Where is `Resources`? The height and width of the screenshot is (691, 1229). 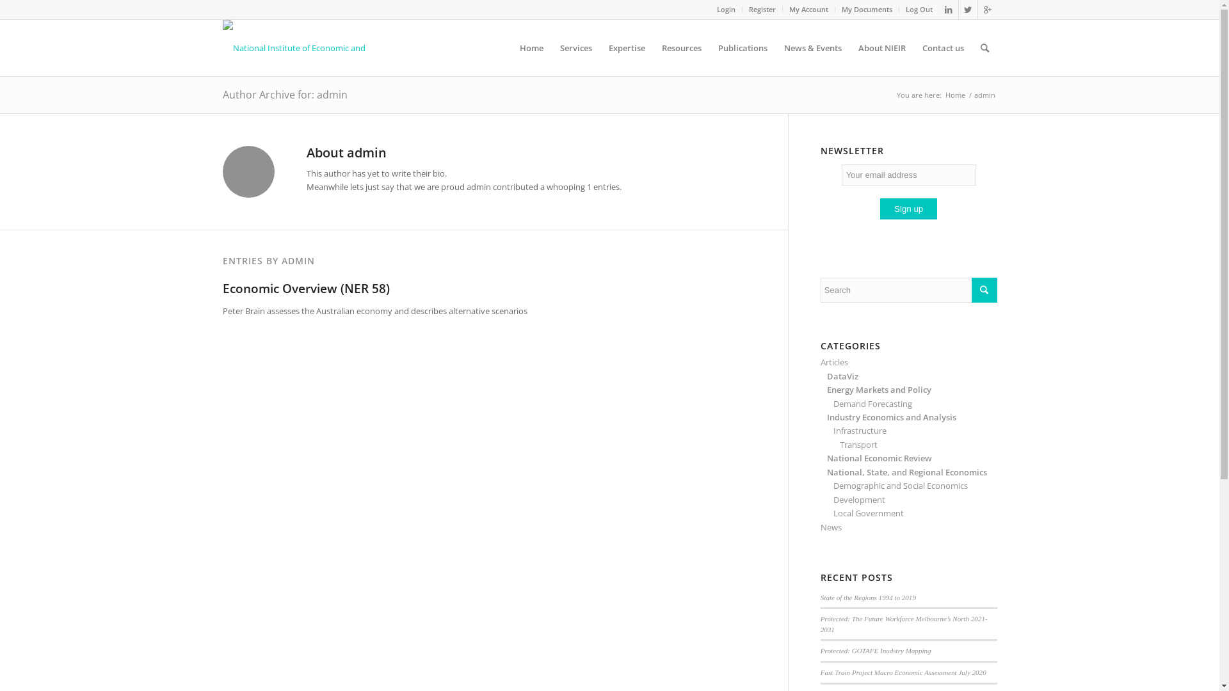 Resources is located at coordinates (681, 48).